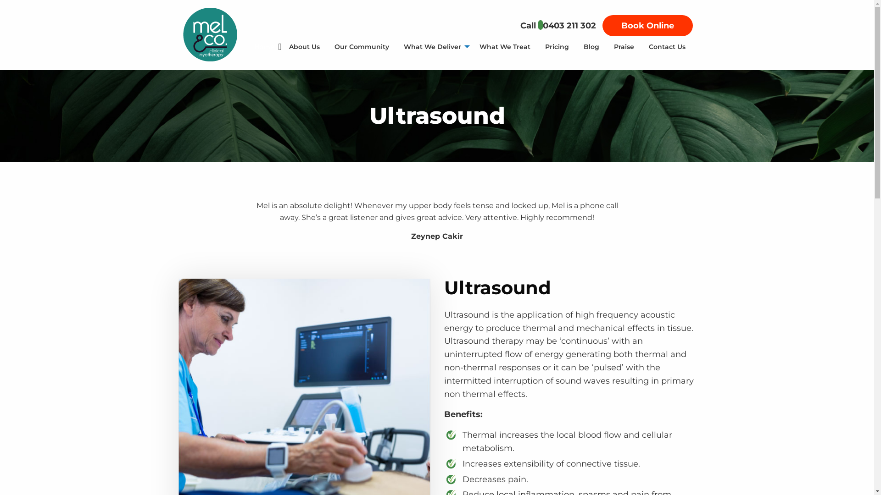 The width and height of the screenshot is (881, 495). What do you see at coordinates (569, 26) in the screenshot?
I see `0403 211 302` at bounding box center [569, 26].